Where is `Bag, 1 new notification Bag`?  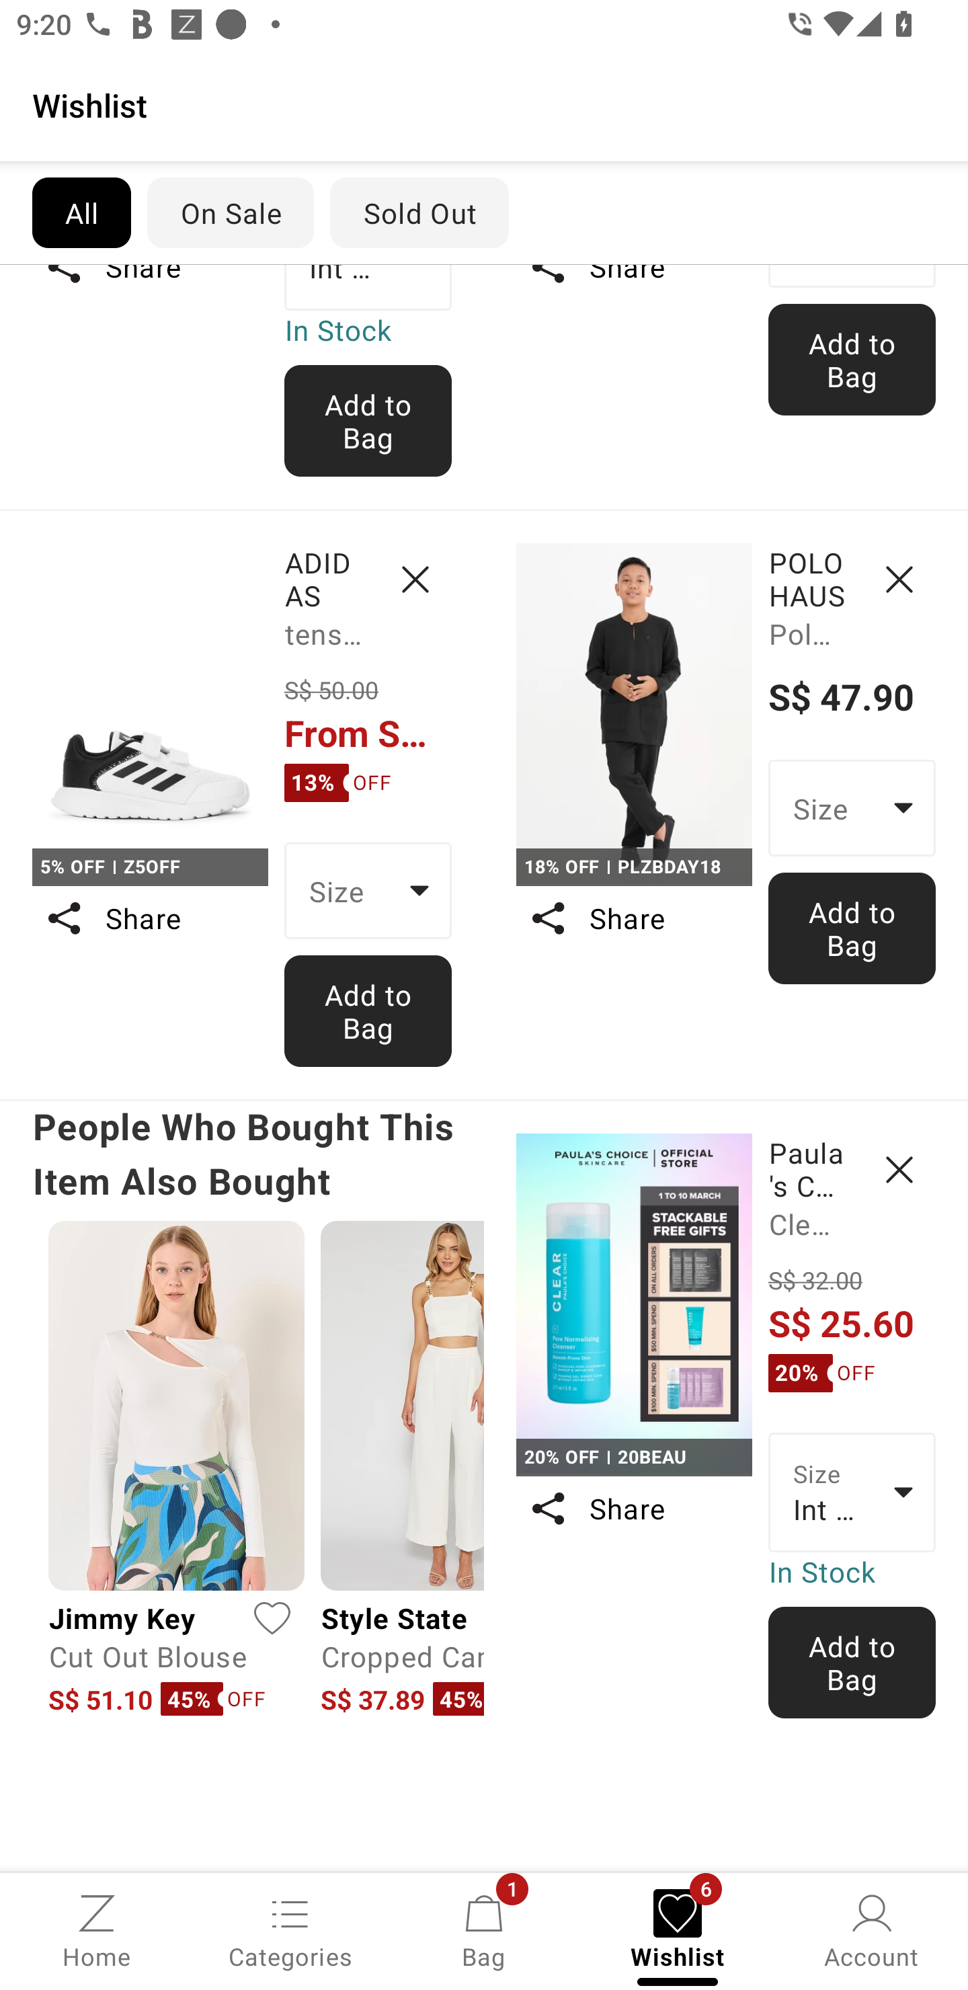
Bag, 1 new notification Bag is located at coordinates (484, 1929).